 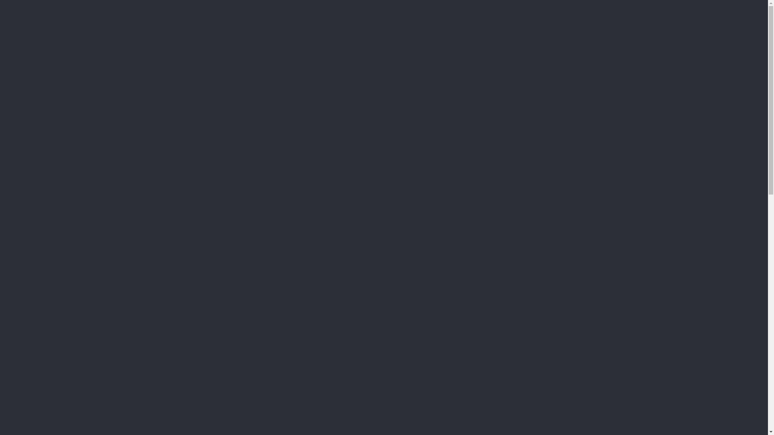 I want to click on forel-web-9759-2-866px, so click(x=447, y=113).